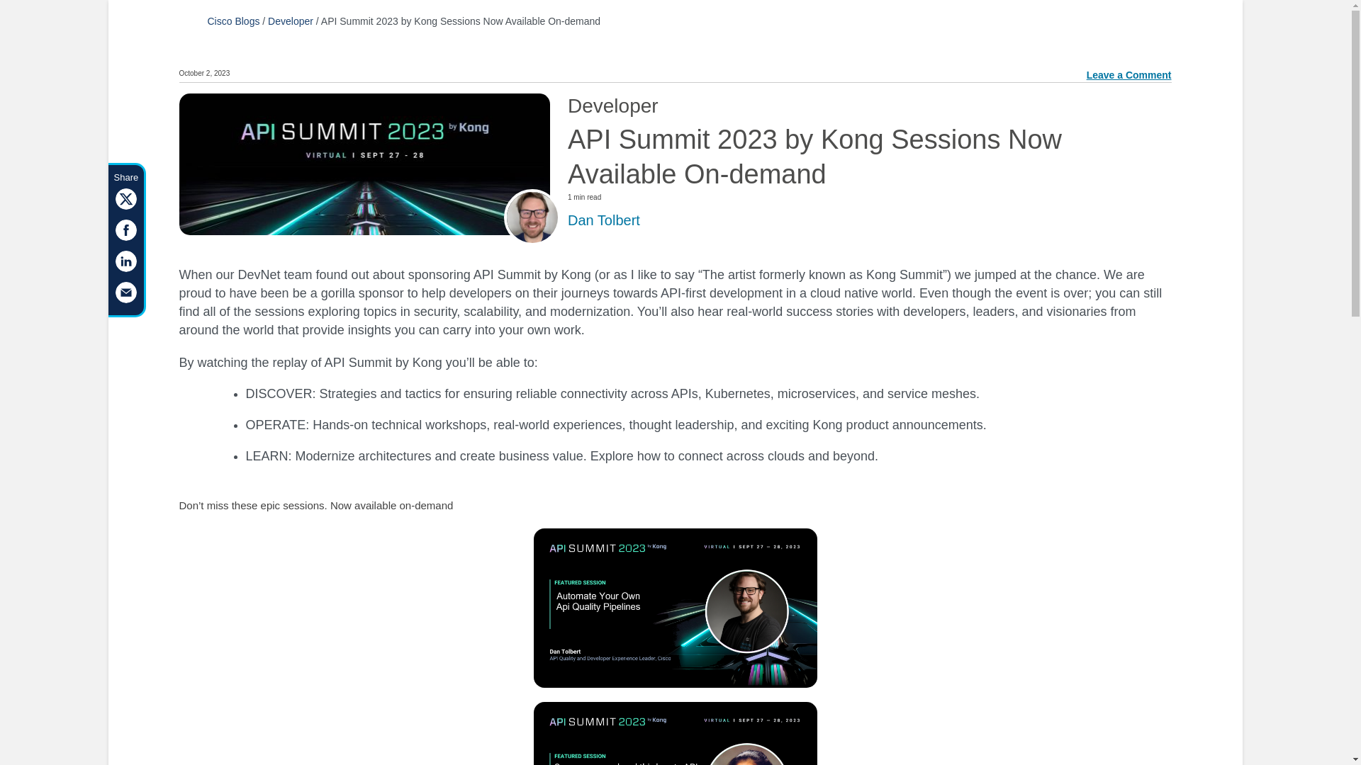 This screenshot has height=765, width=1361. Describe the element at coordinates (603, 220) in the screenshot. I see `Posts by Dan Tolbert` at that location.